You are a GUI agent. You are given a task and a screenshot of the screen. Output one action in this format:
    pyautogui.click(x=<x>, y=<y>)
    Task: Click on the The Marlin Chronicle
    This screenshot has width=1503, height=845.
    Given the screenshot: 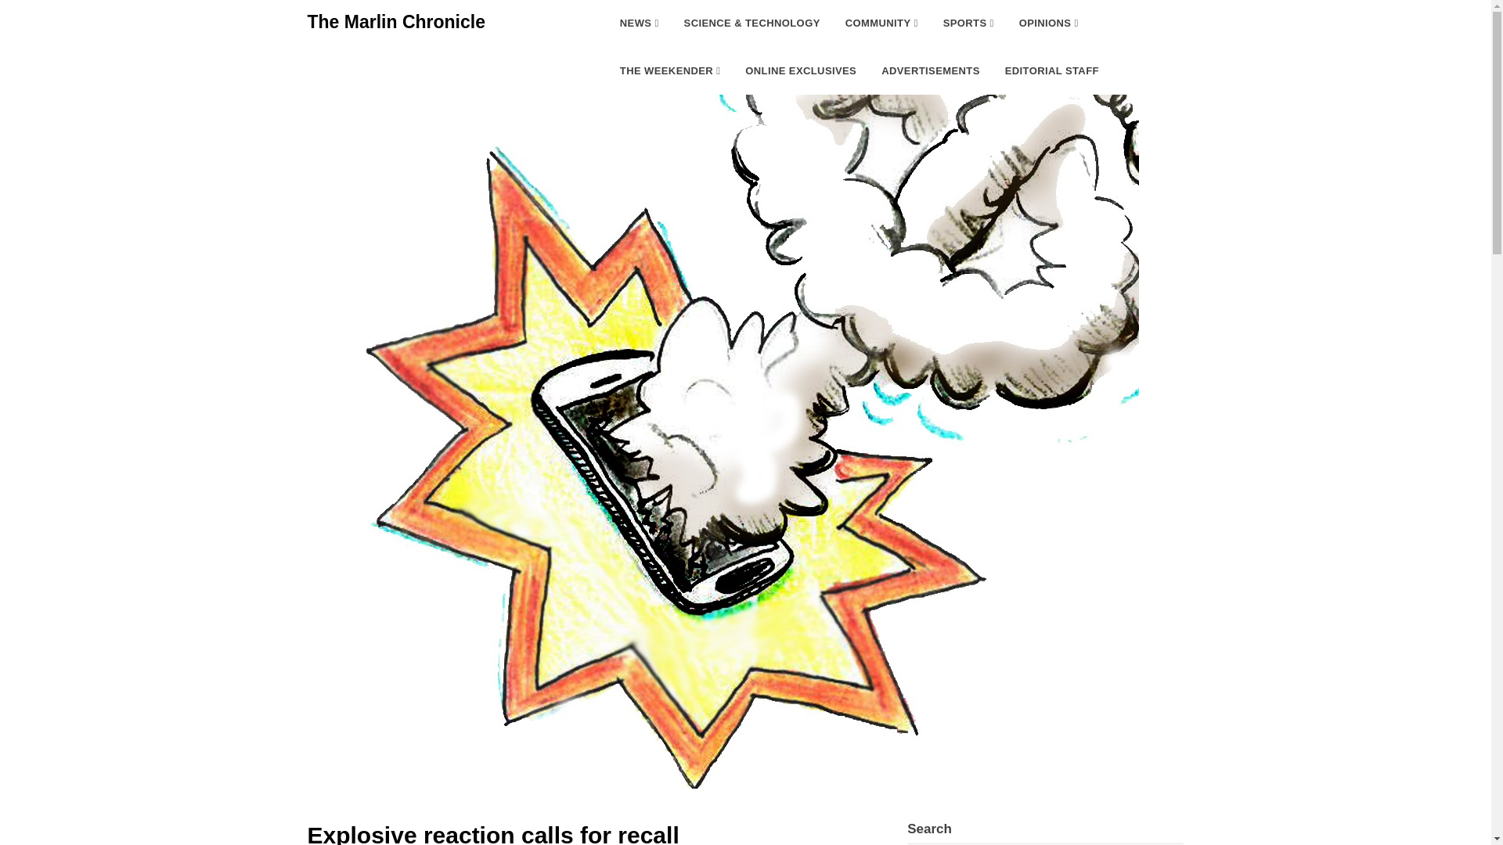 What is the action you would take?
    pyautogui.click(x=395, y=22)
    